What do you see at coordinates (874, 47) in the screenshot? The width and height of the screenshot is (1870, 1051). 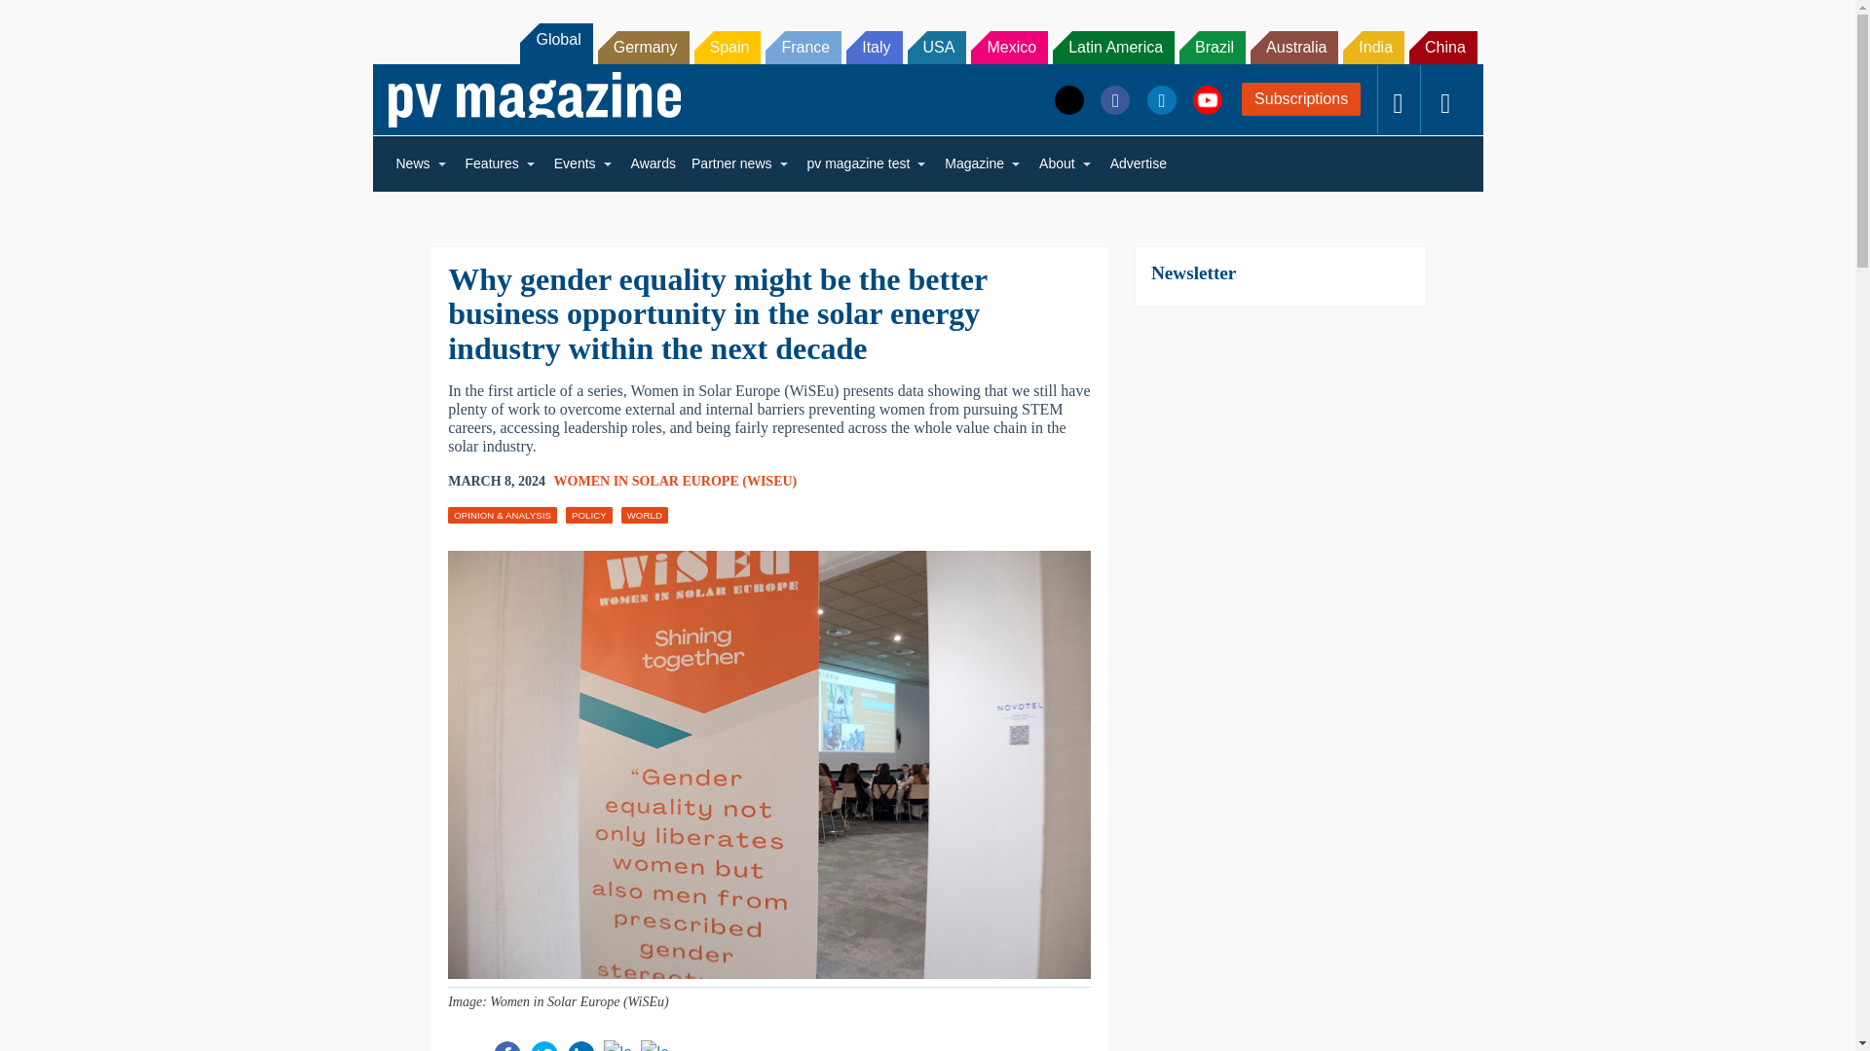 I see `Italy` at bounding box center [874, 47].